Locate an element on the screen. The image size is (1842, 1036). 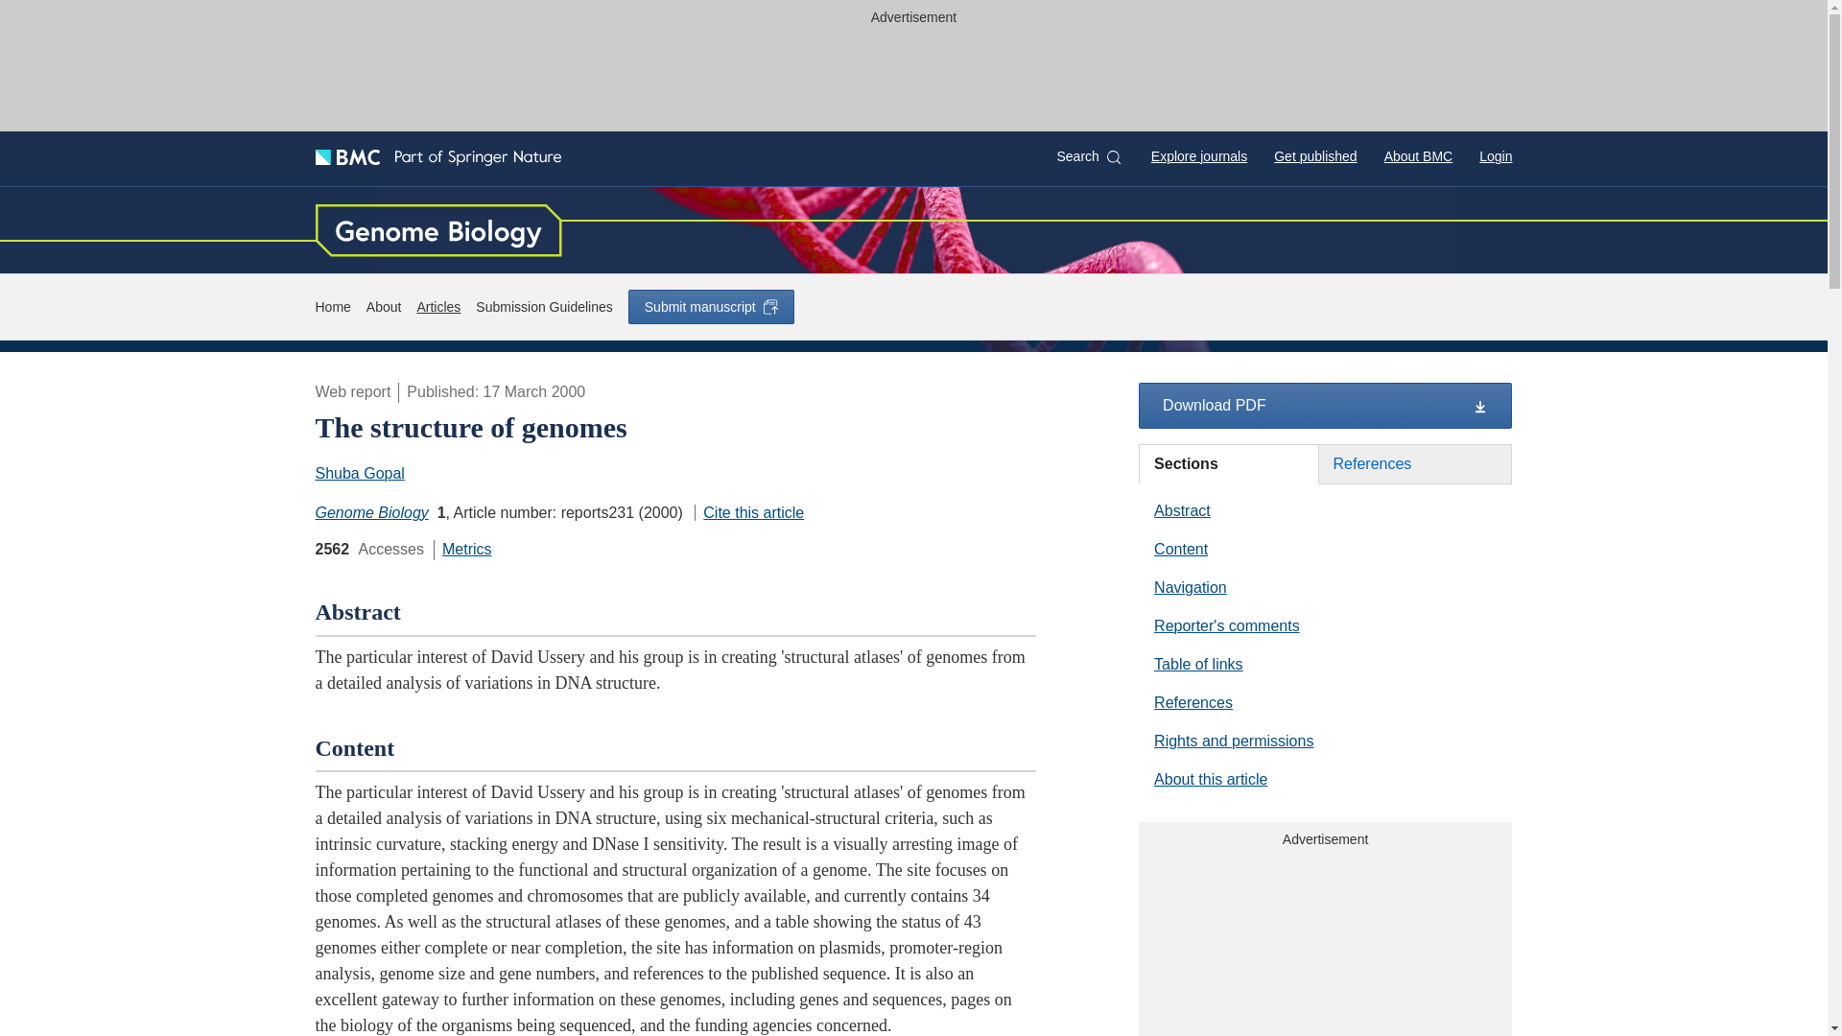
Genome Biology is located at coordinates (370, 512).